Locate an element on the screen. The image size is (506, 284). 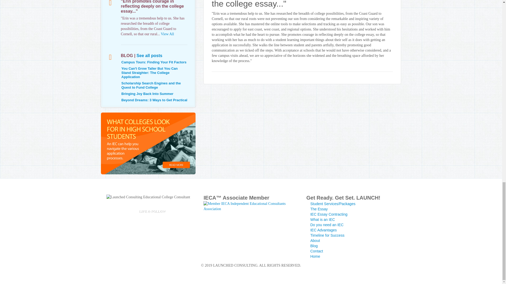
Banner is located at coordinates (148, 143).